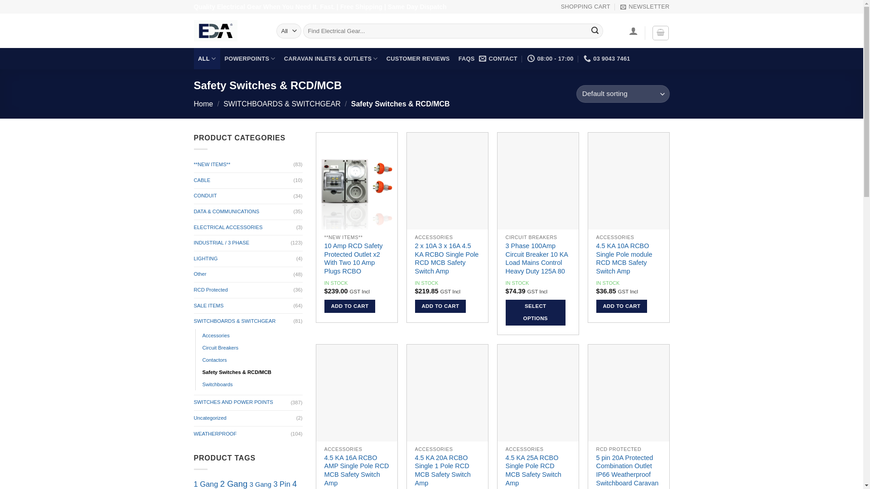 The height and width of the screenshot is (489, 870). Describe the element at coordinates (245, 259) in the screenshot. I see `LIGHTING` at that location.